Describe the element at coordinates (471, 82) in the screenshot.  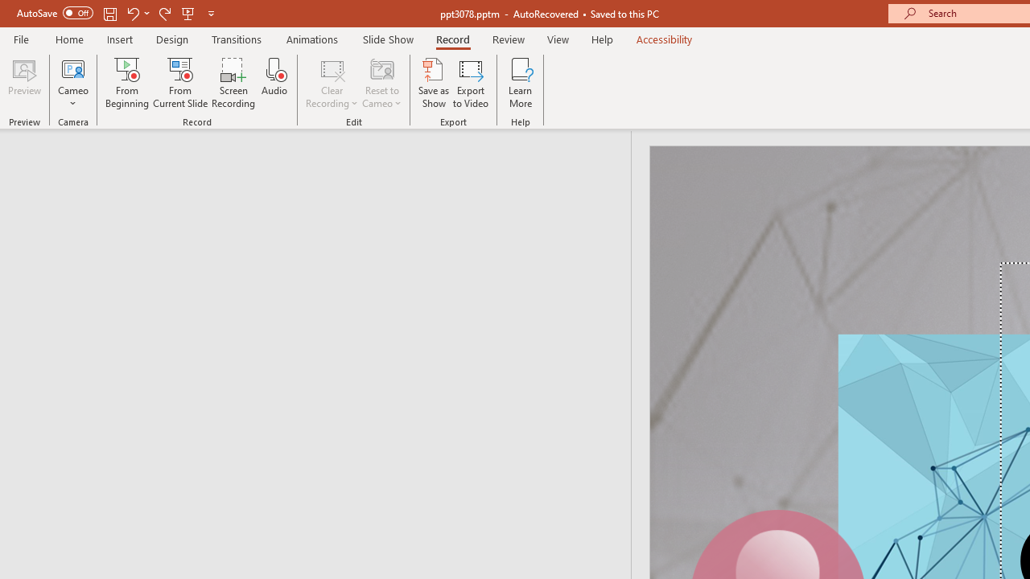
I see `Export to Video` at that location.